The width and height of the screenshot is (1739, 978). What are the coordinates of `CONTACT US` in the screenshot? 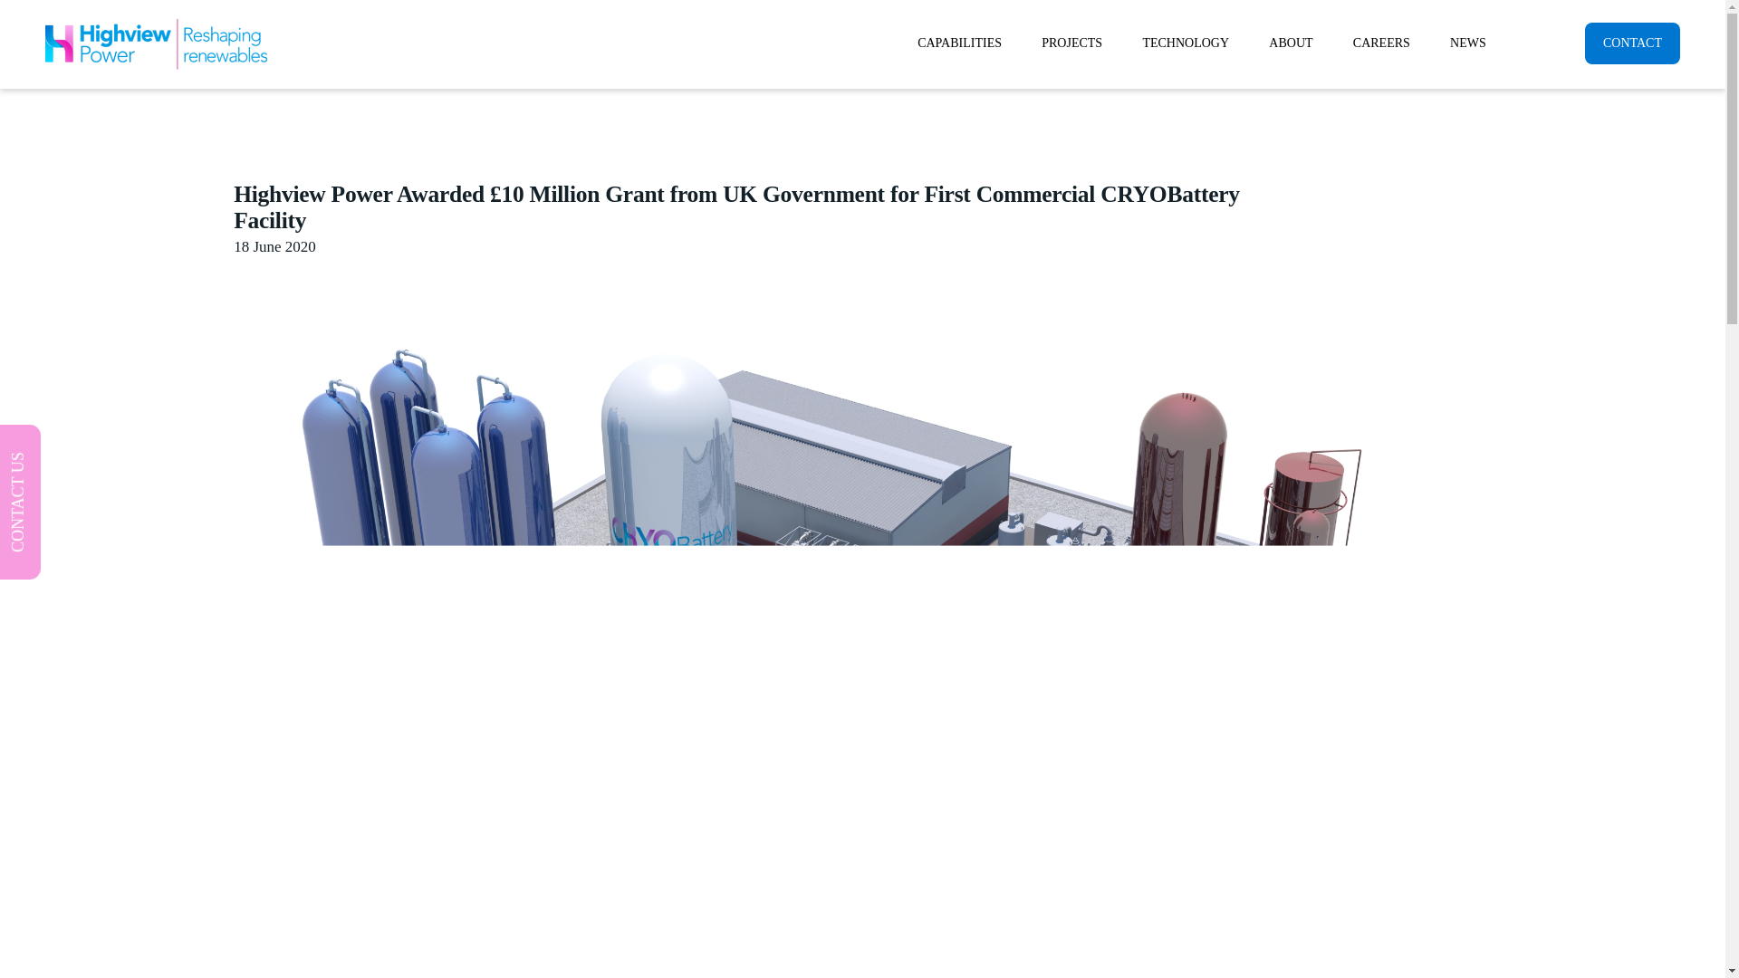 It's located at (74, 447).